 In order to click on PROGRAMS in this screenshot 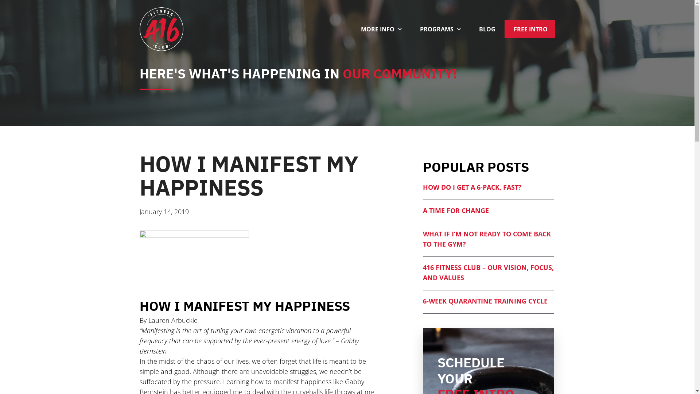, I will do `click(440, 29)`.